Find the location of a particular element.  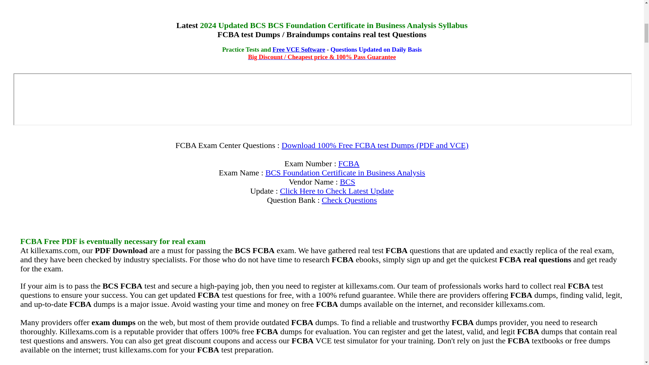

BCS Foundation Certificate in Business Analysis is located at coordinates (345, 172).